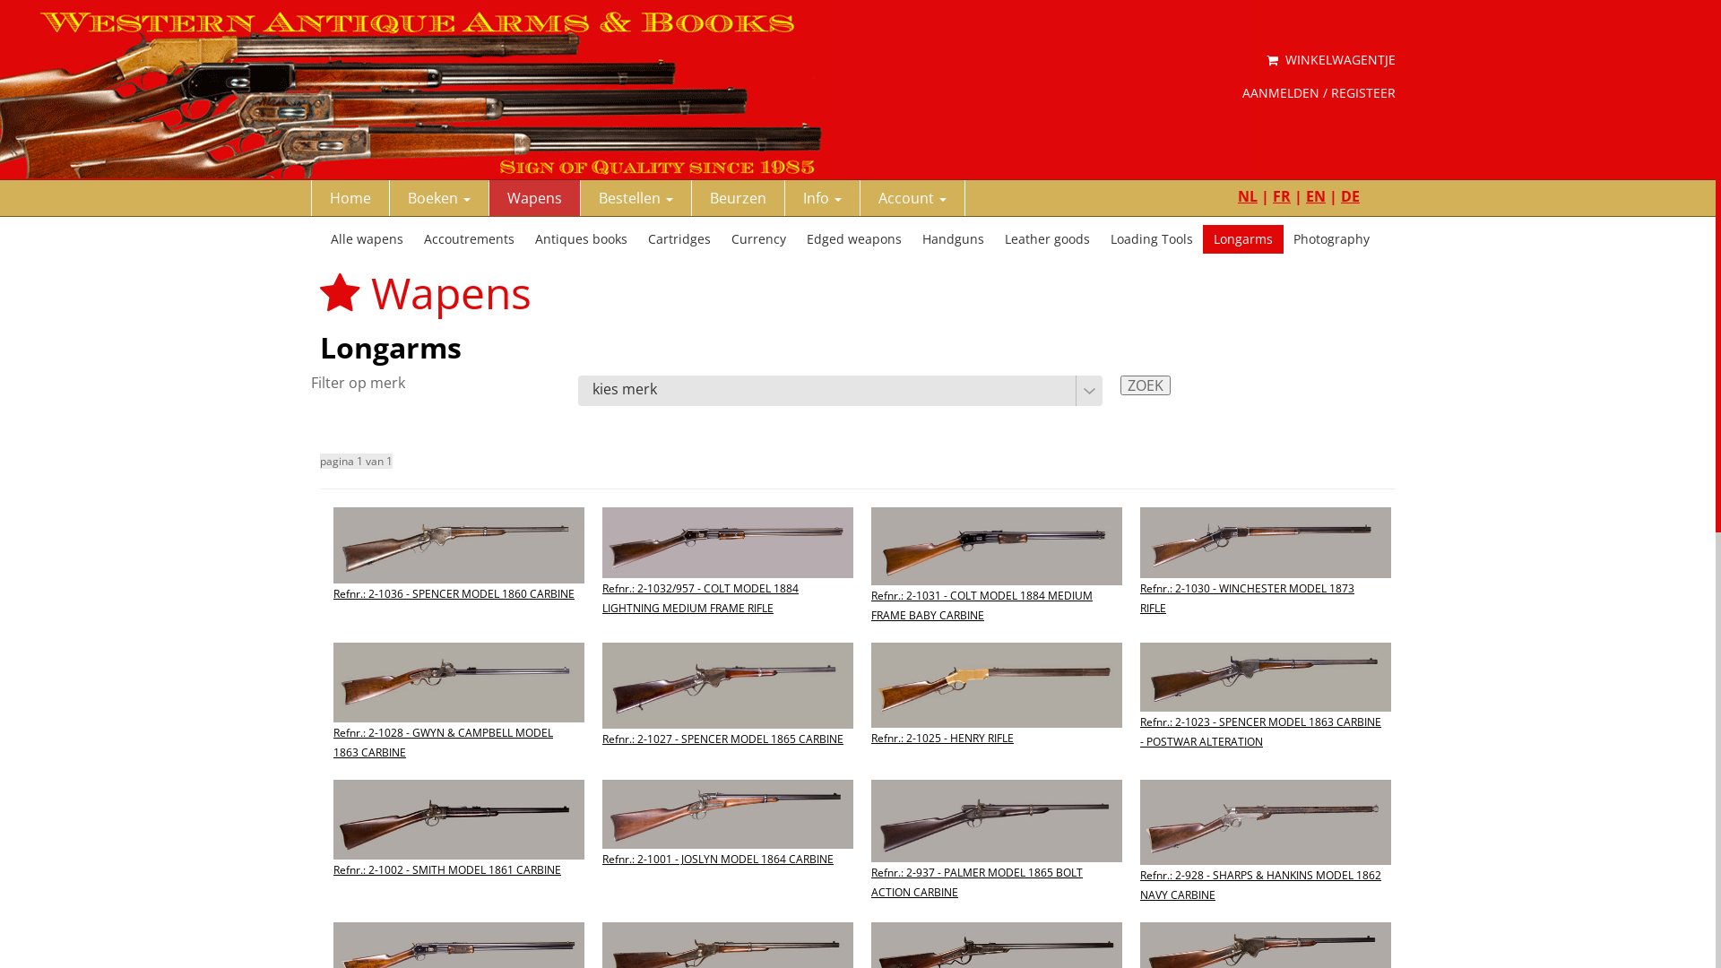 The width and height of the screenshot is (1721, 968). What do you see at coordinates (1350, 196) in the screenshot?
I see `DE` at bounding box center [1350, 196].